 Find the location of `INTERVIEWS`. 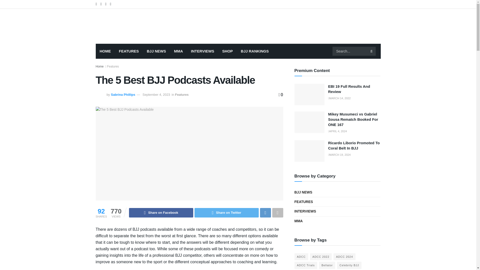

INTERVIEWS is located at coordinates (202, 51).